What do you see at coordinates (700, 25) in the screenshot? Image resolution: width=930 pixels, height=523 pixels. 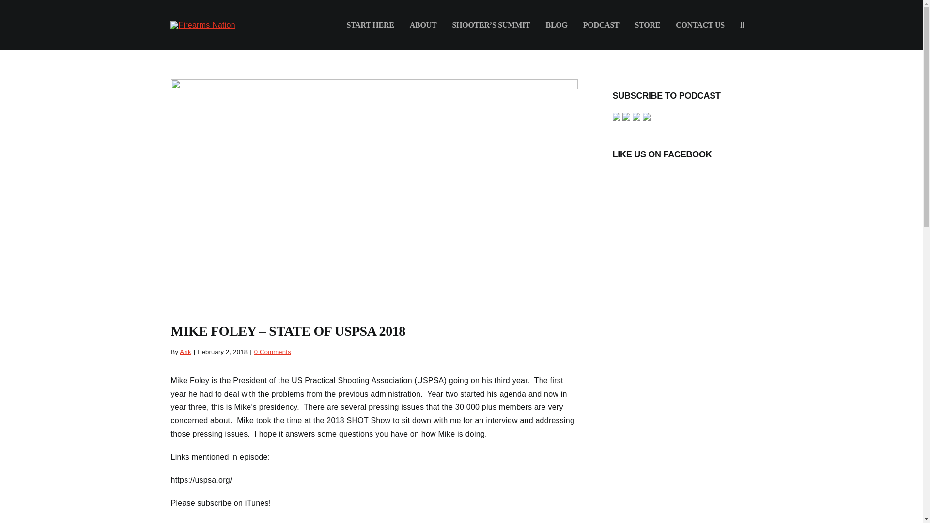 I see `CONTACT US` at bounding box center [700, 25].